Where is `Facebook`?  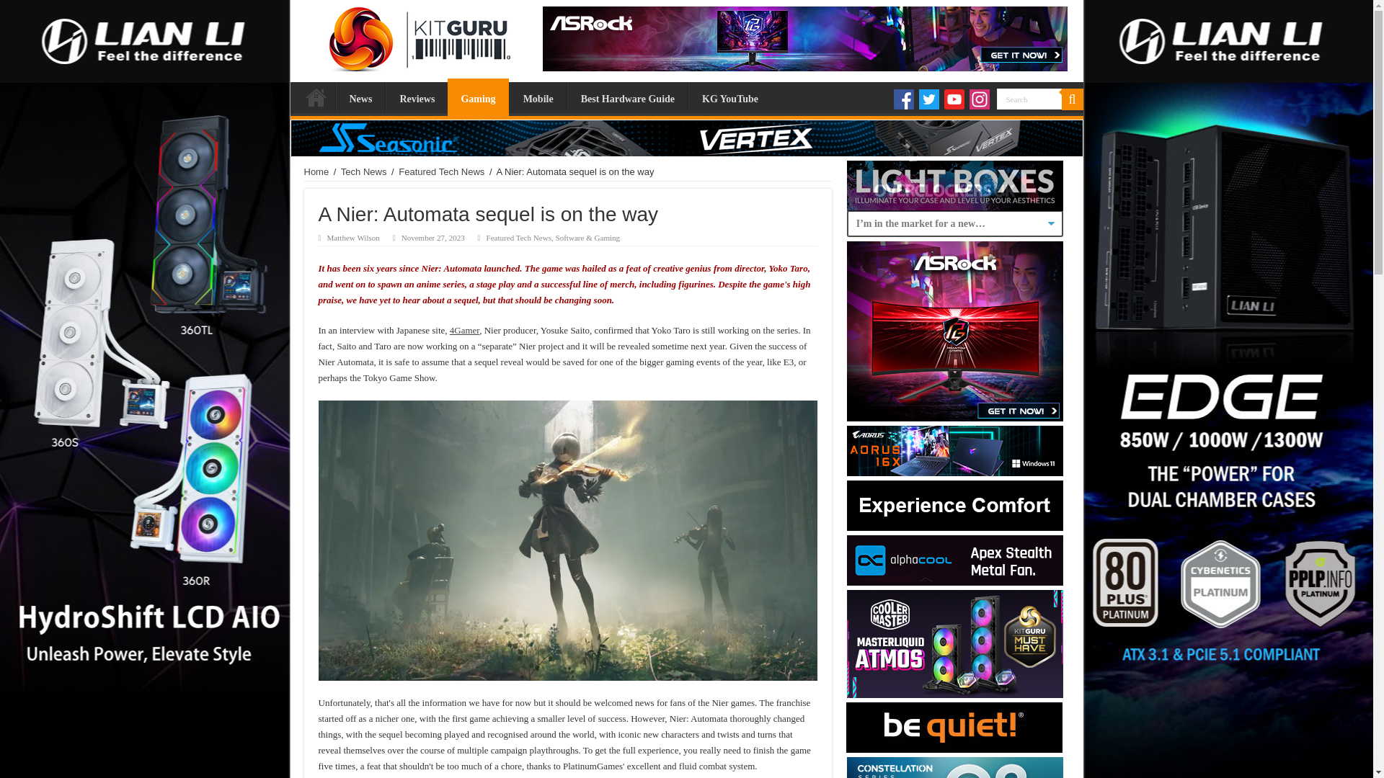 Facebook is located at coordinates (904, 99).